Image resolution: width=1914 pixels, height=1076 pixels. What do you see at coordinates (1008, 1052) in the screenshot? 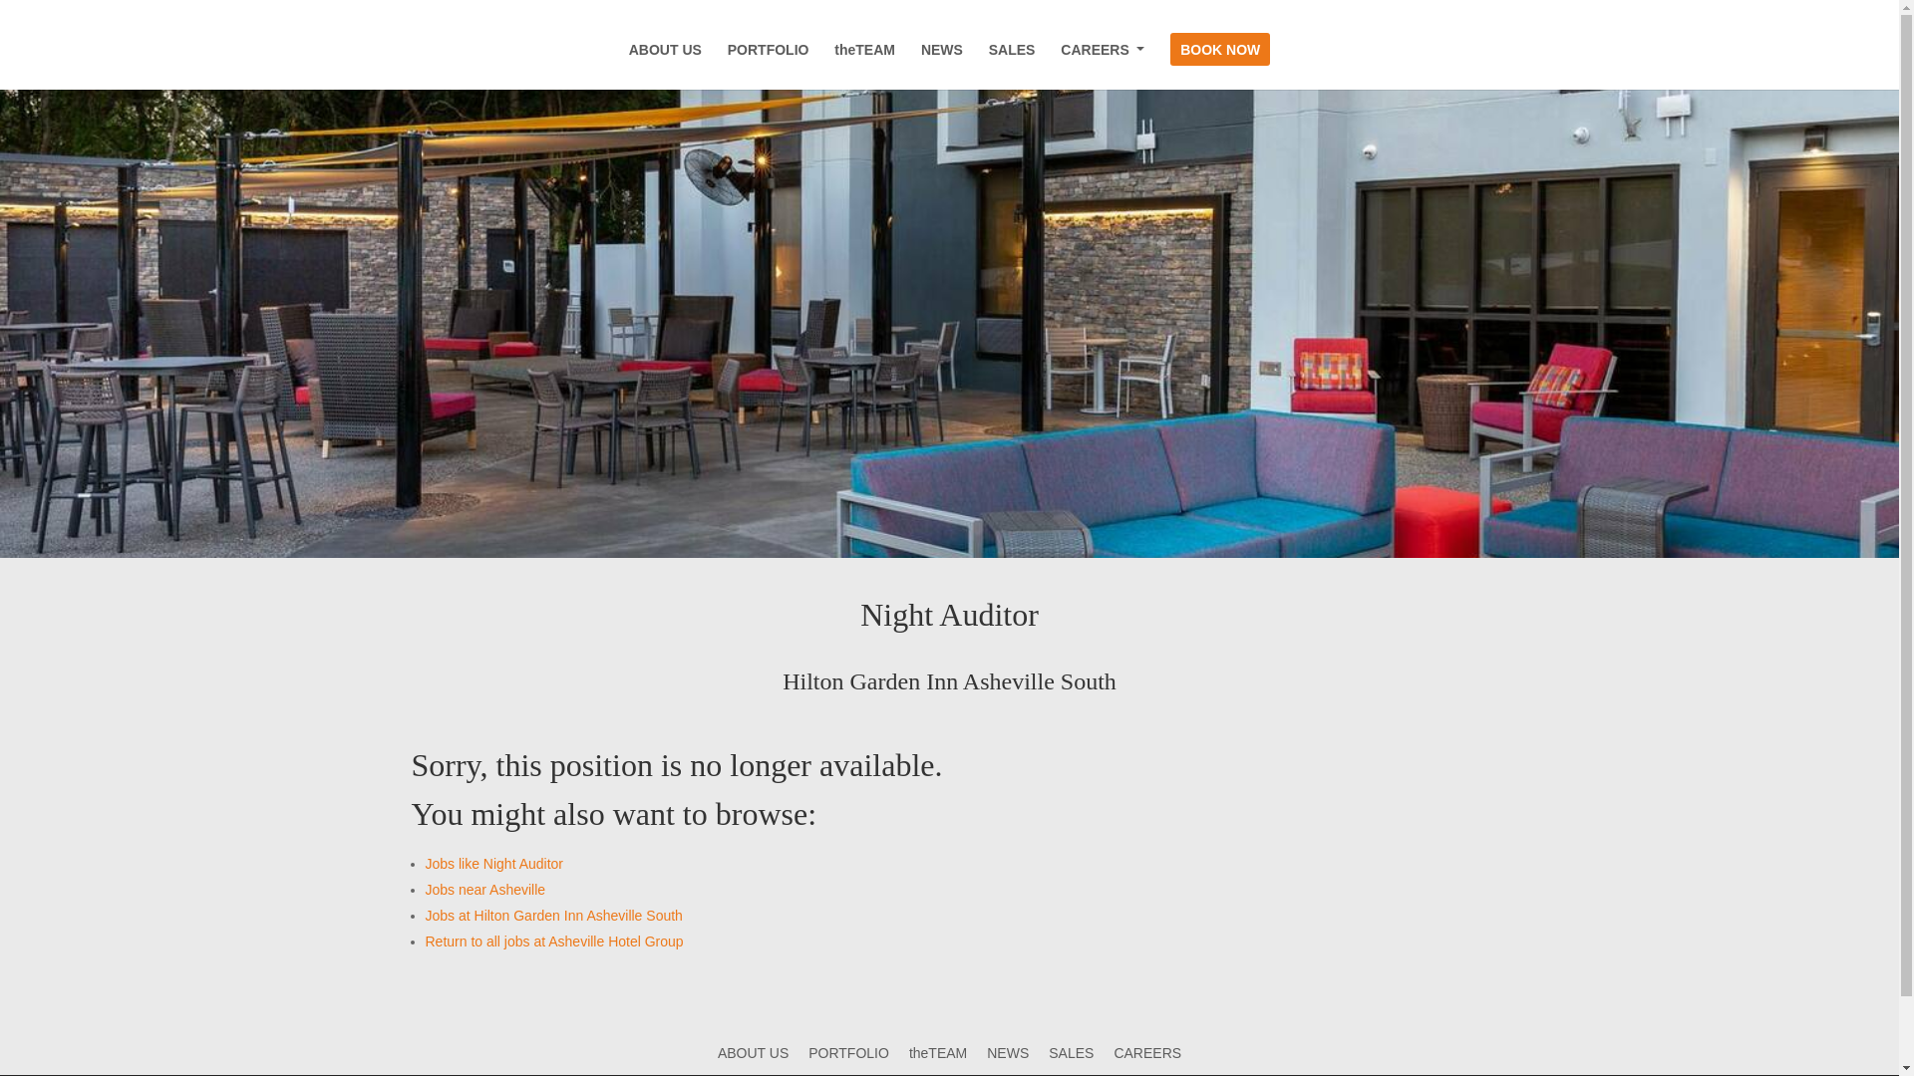
I see `NEWS` at bounding box center [1008, 1052].